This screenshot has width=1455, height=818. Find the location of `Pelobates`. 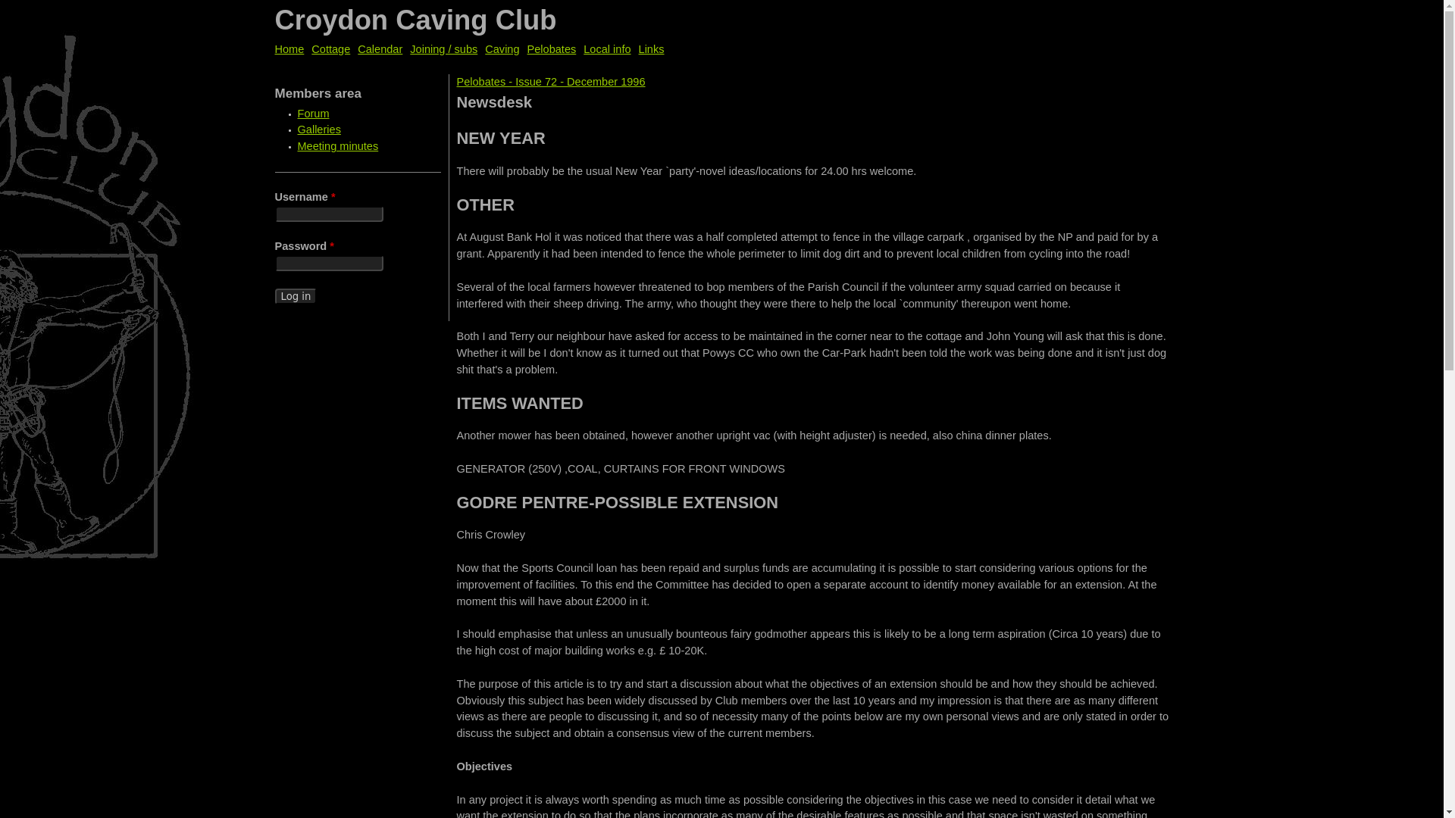

Pelobates is located at coordinates (552, 49).